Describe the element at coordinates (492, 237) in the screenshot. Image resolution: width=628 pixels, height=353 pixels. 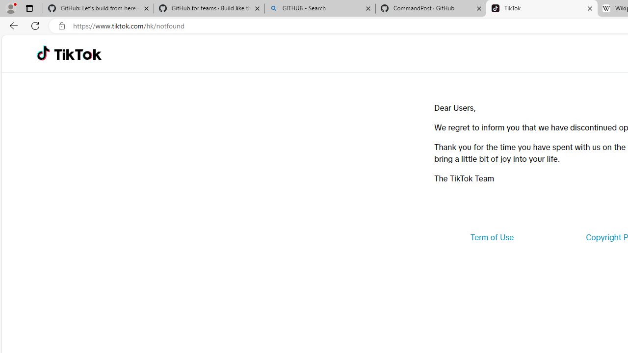
I see `Term of Use` at that location.